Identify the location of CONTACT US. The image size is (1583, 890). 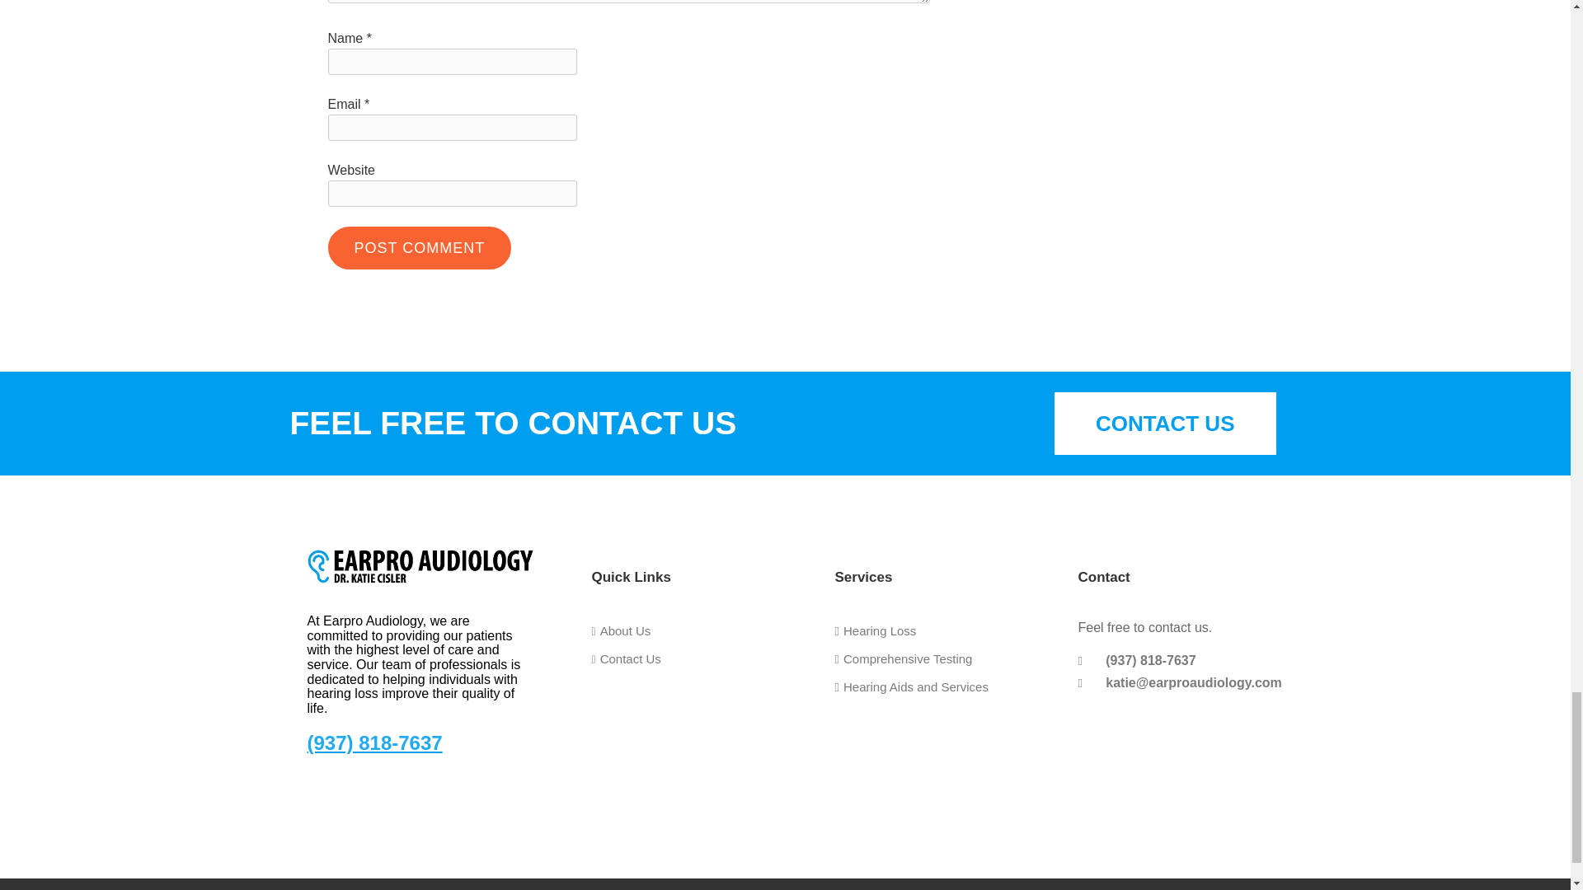
(1166, 424).